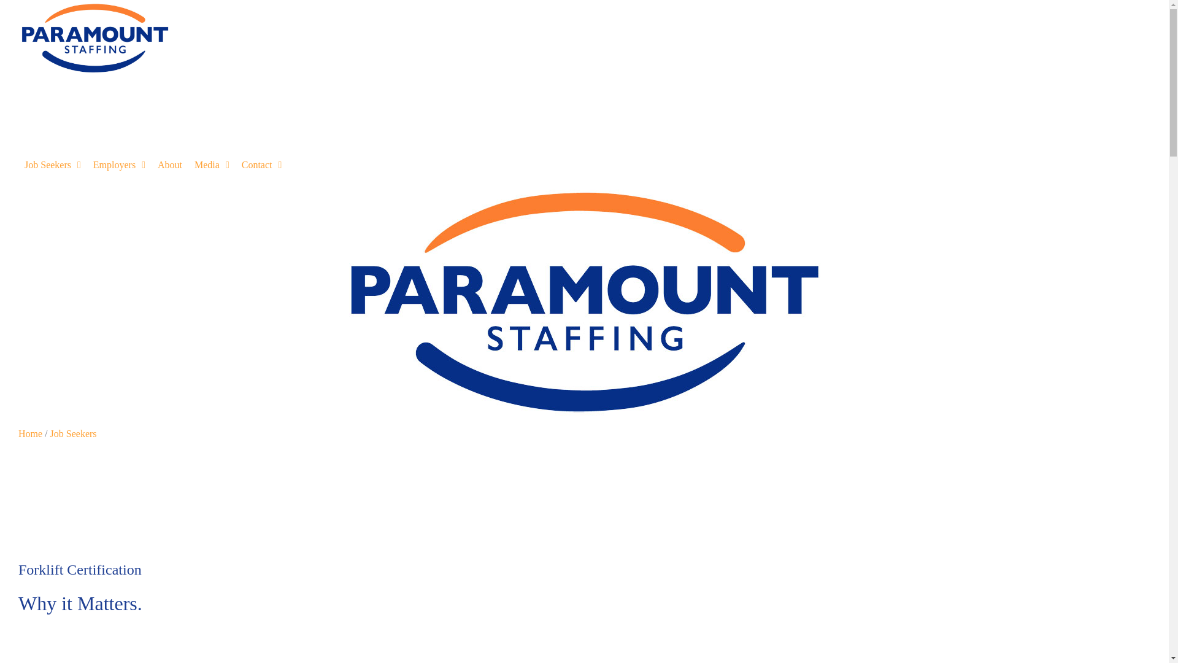 This screenshot has width=1178, height=663. I want to click on Contact, so click(259, 165).